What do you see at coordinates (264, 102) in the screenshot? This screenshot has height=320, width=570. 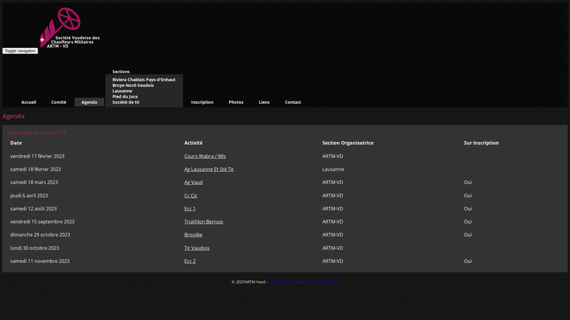 I see `Liens` at bounding box center [264, 102].